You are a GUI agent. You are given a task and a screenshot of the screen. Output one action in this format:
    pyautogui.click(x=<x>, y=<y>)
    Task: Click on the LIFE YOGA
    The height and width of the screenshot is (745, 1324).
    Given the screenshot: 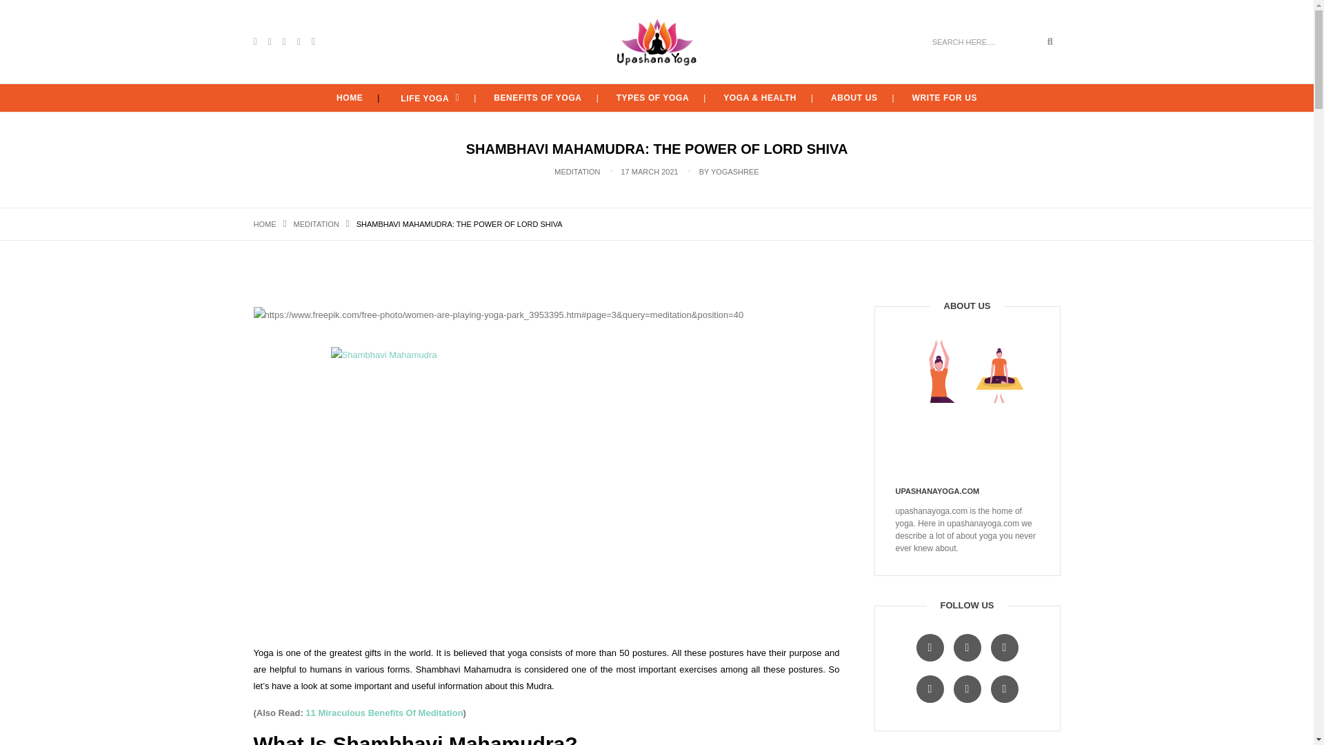 What is the action you would take?
    pyautogui.click(x=428, y=98)
    